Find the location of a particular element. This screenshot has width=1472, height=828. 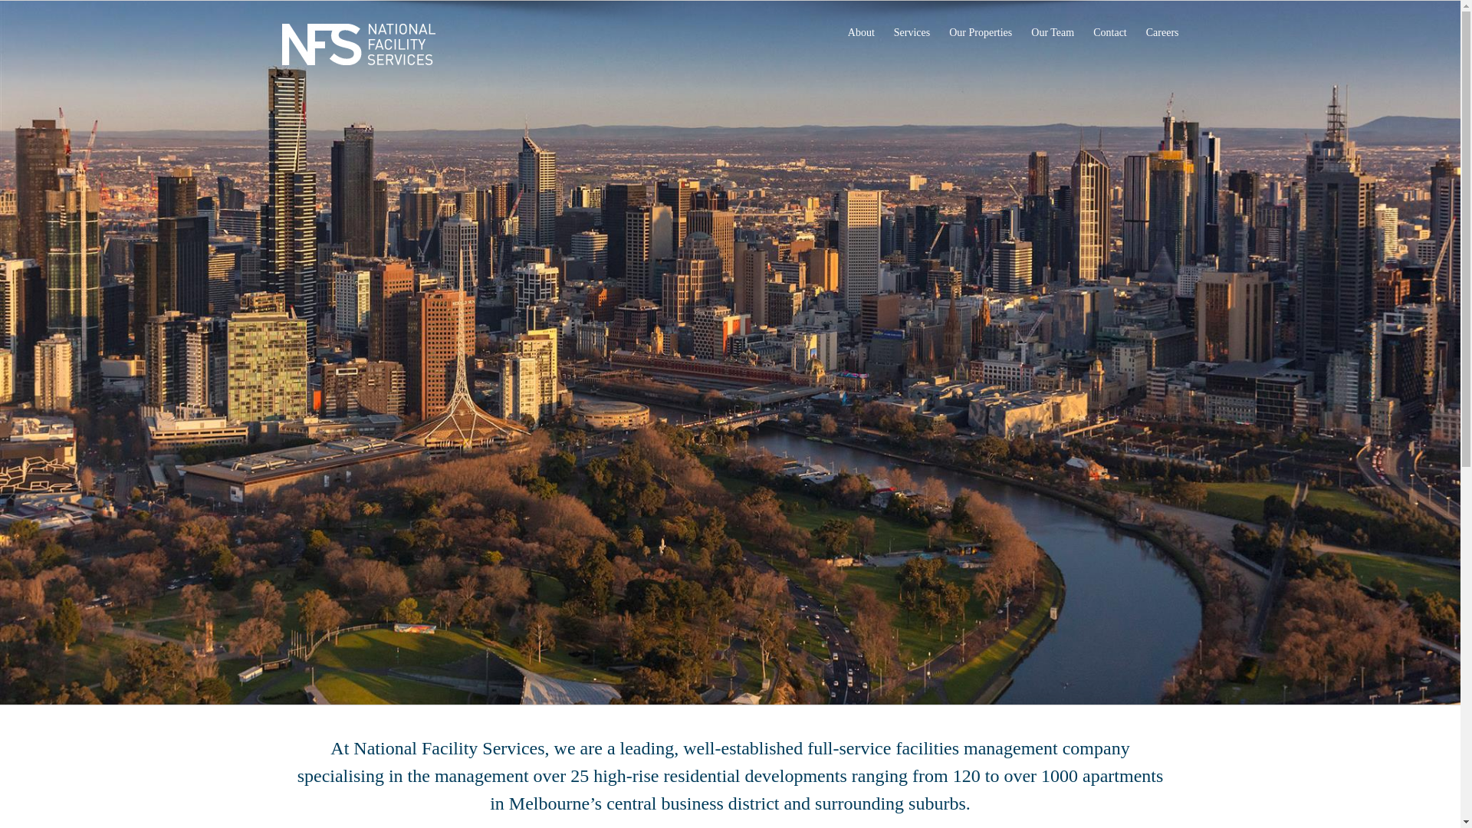

Our Properties is located at coordinates (981, 32).